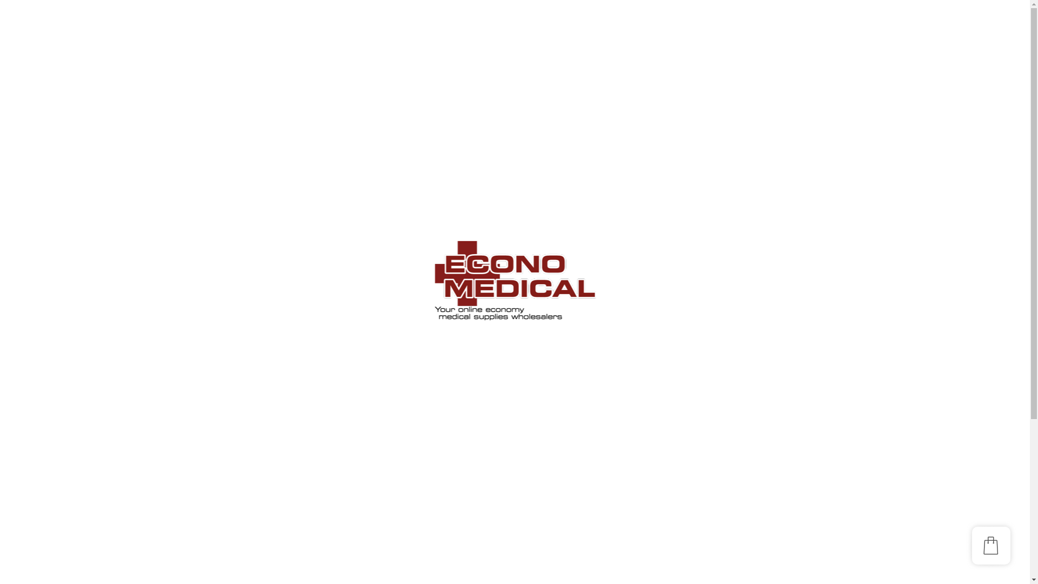  I want to click on UPP-110HG High Gloss Printing Paper - Box of 10 Rolls SONY, so click(784, 297).